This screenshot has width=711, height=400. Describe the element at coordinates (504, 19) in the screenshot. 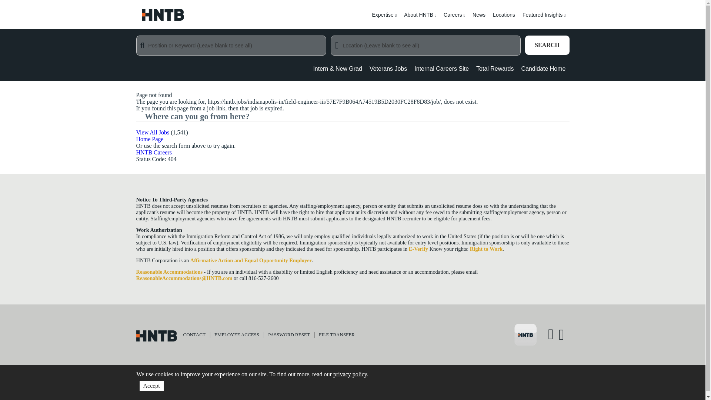

I see `Locations` at that location.